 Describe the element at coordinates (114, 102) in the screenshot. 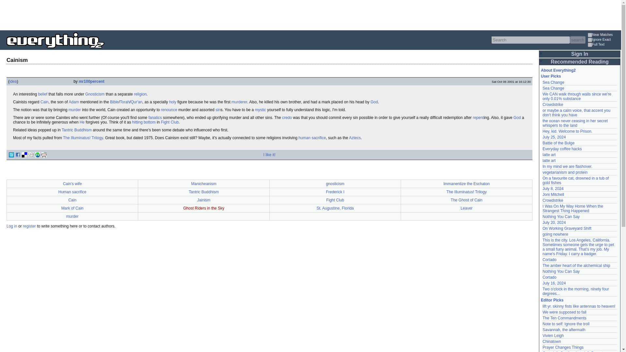

I see `Bible` at that location.